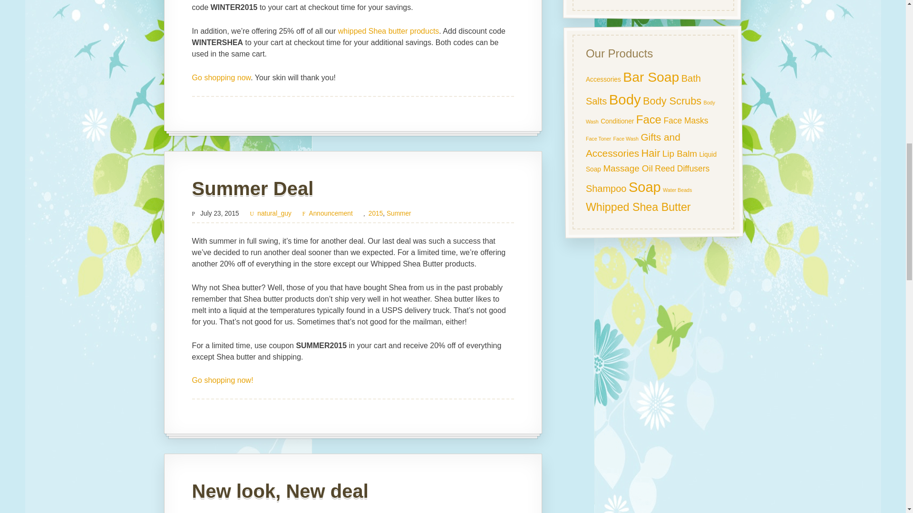  Describe the element at coordinates (222, 77) in the screenshot. I see `Go shopping now` at that location.